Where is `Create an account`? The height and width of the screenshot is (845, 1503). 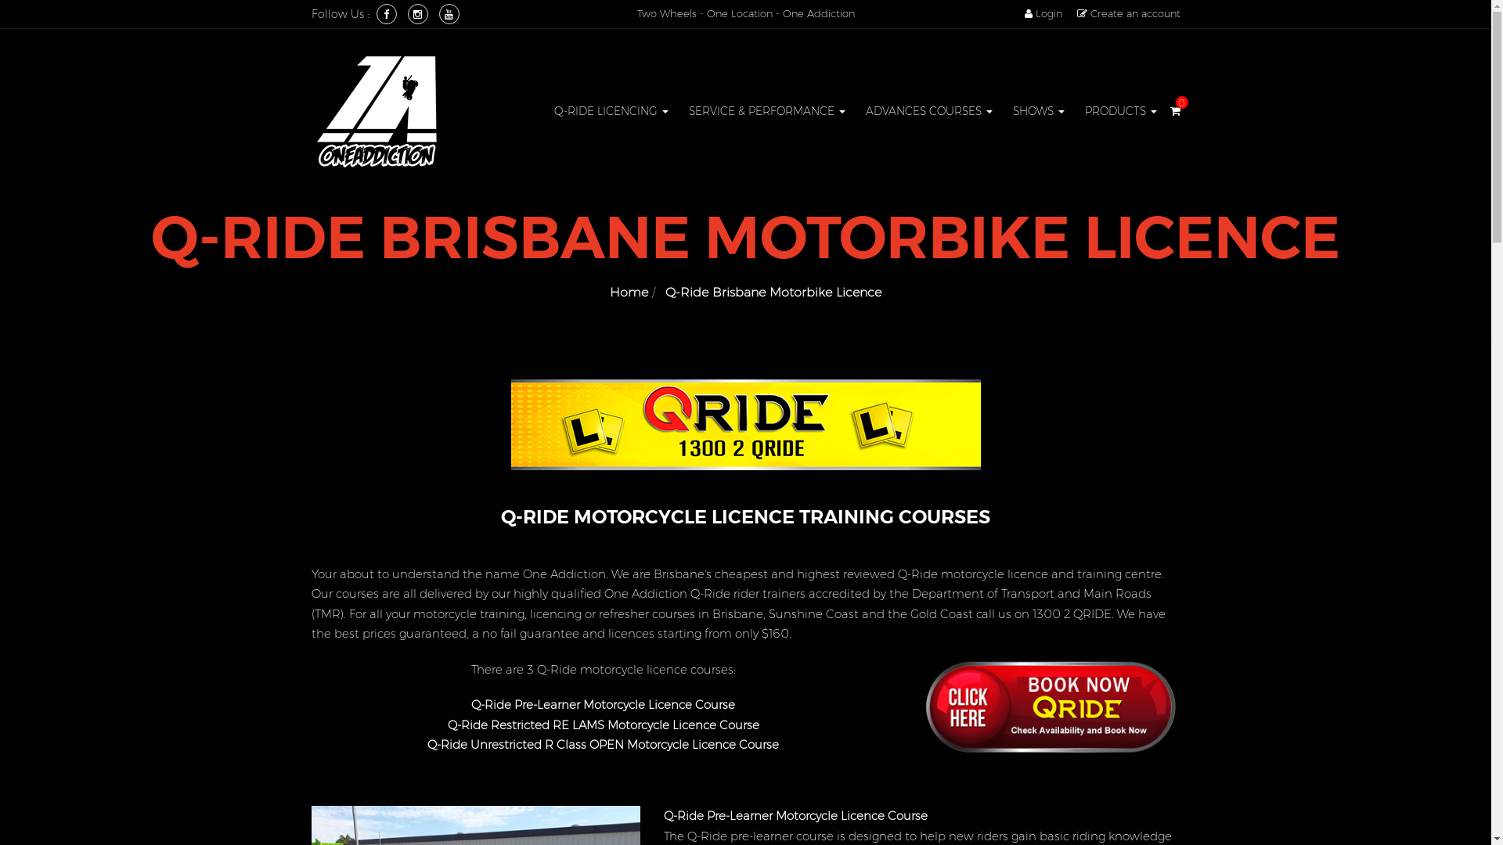 Create an account is located at coordinates (1129, 14).